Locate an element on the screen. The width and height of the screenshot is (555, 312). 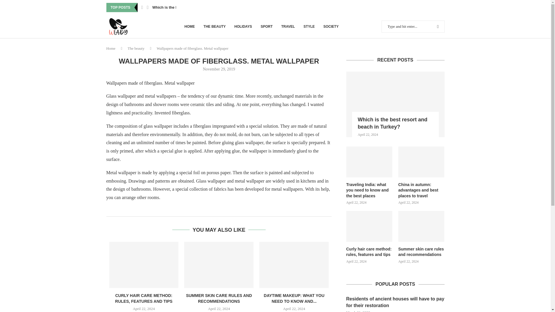
SOCIETY is located at coordinates (331, 26).